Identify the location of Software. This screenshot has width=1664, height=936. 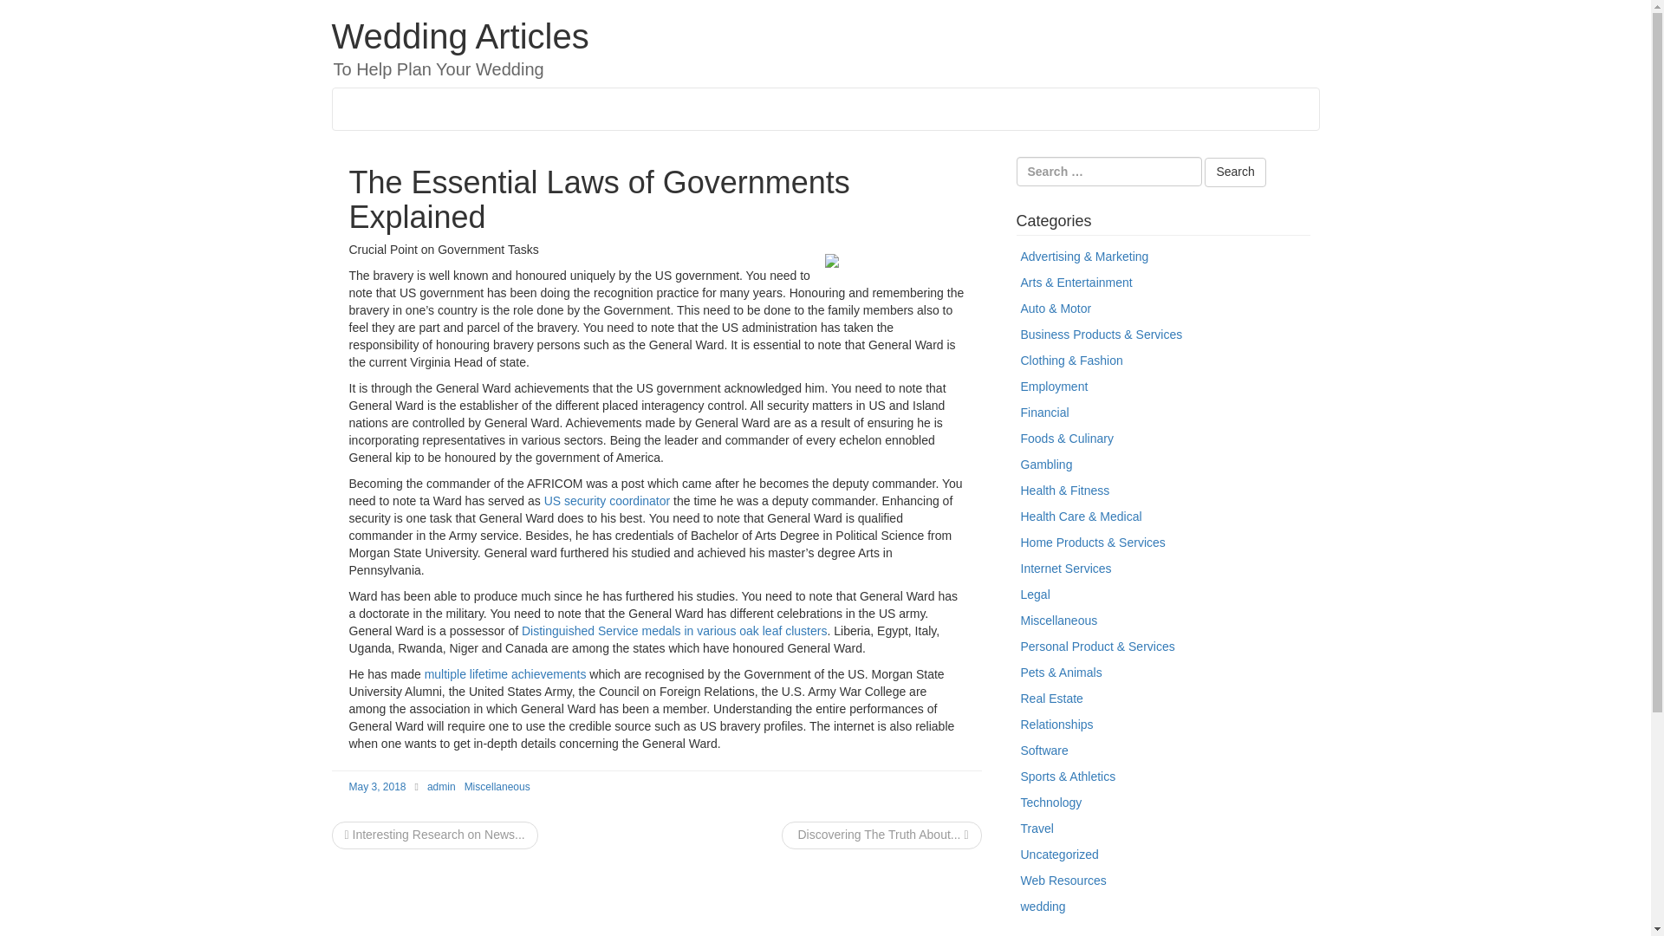
(1044, 750).